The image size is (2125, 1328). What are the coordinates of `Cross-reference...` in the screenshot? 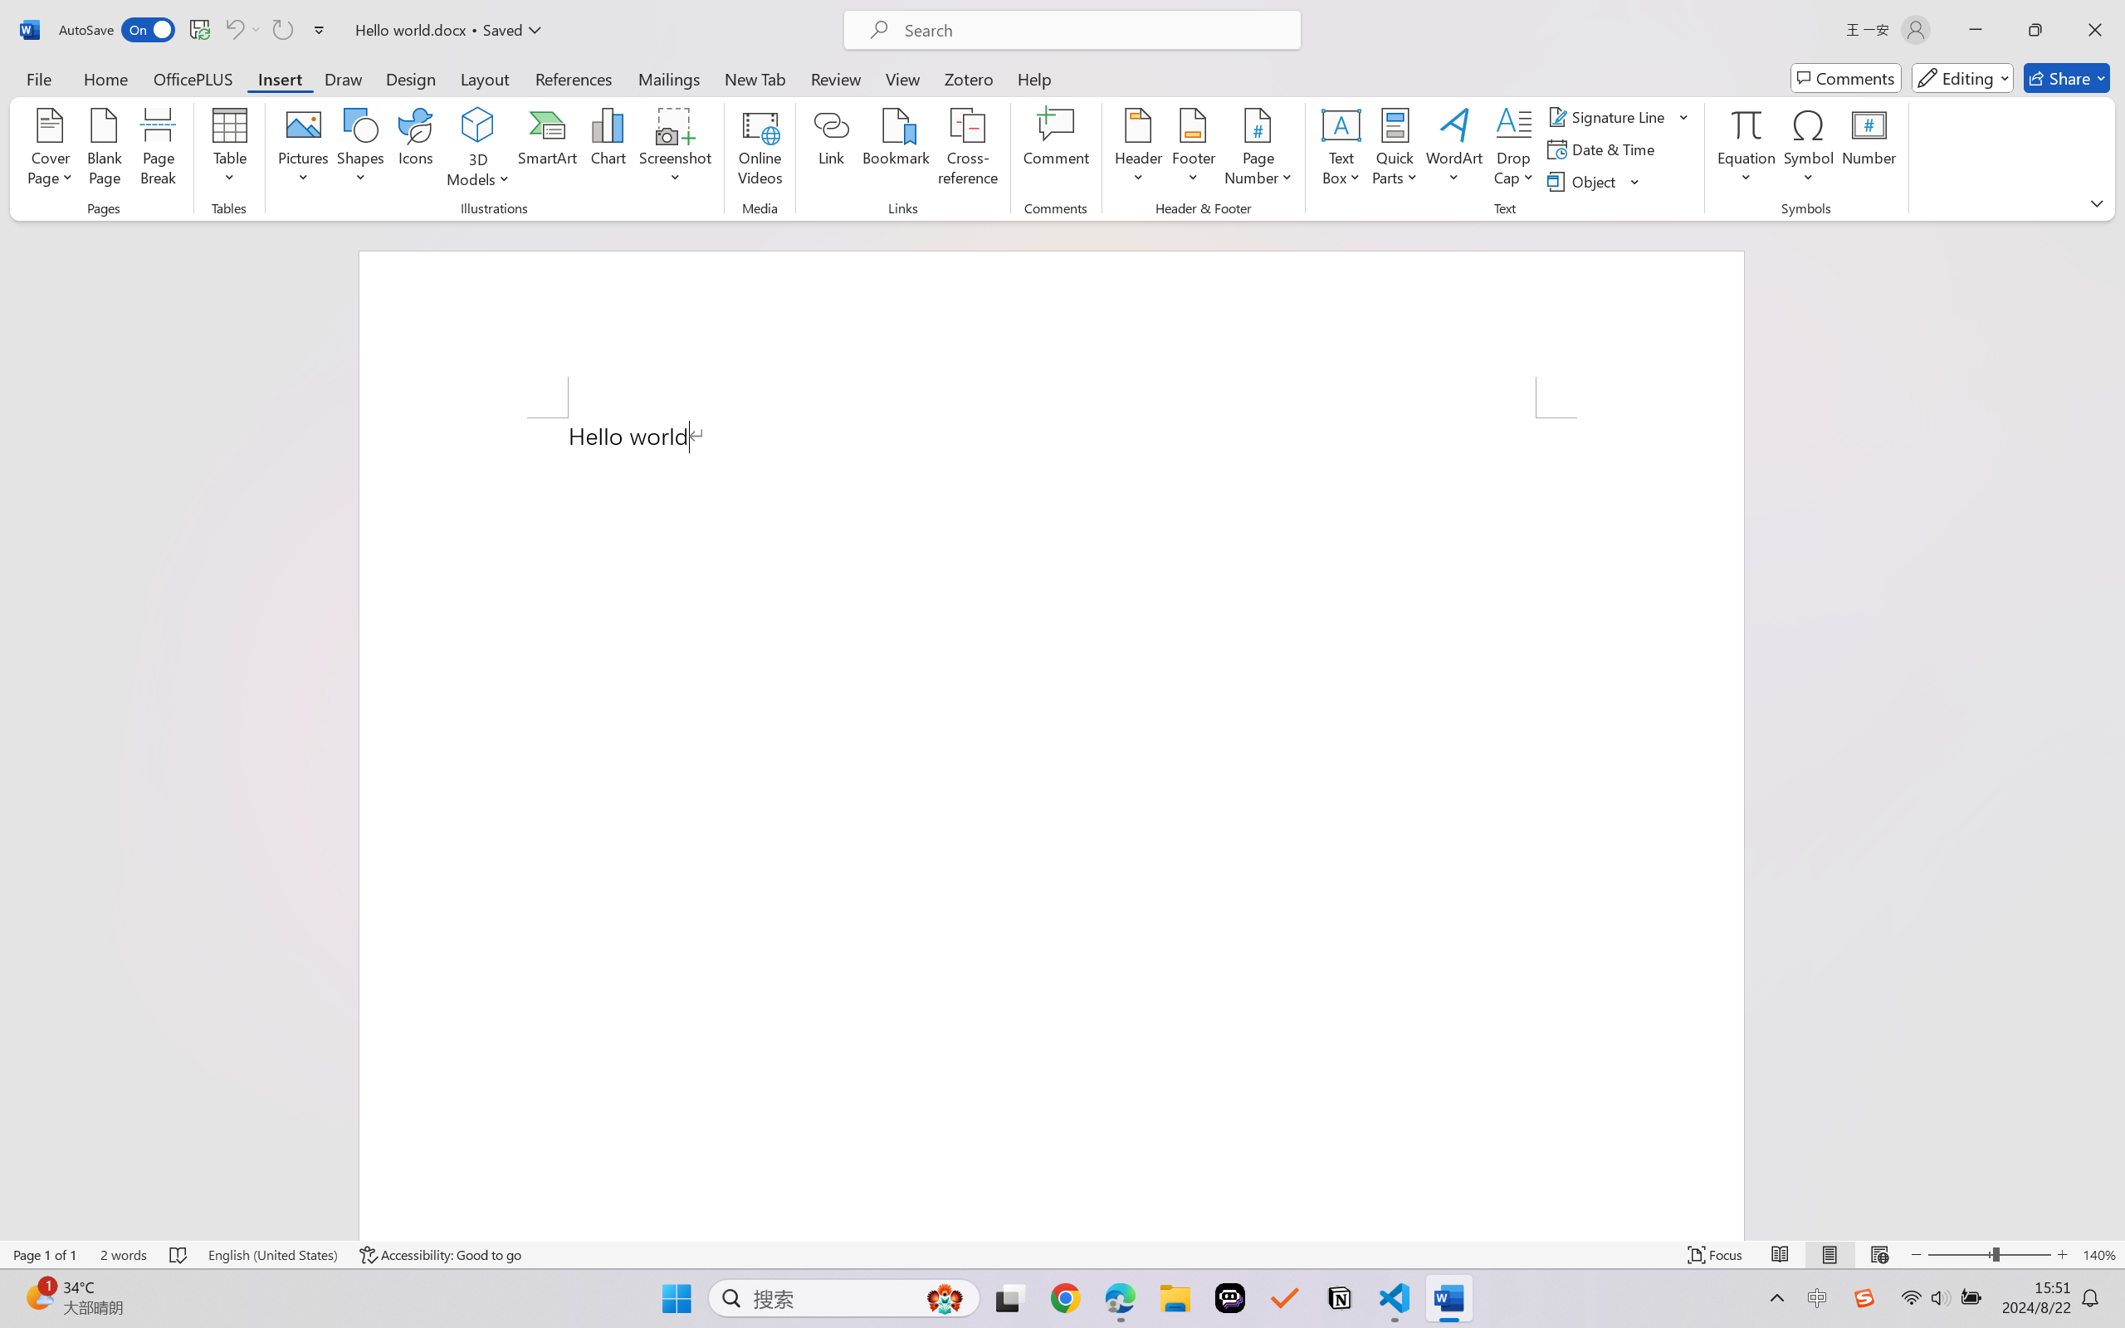 It's located at (968, 149).